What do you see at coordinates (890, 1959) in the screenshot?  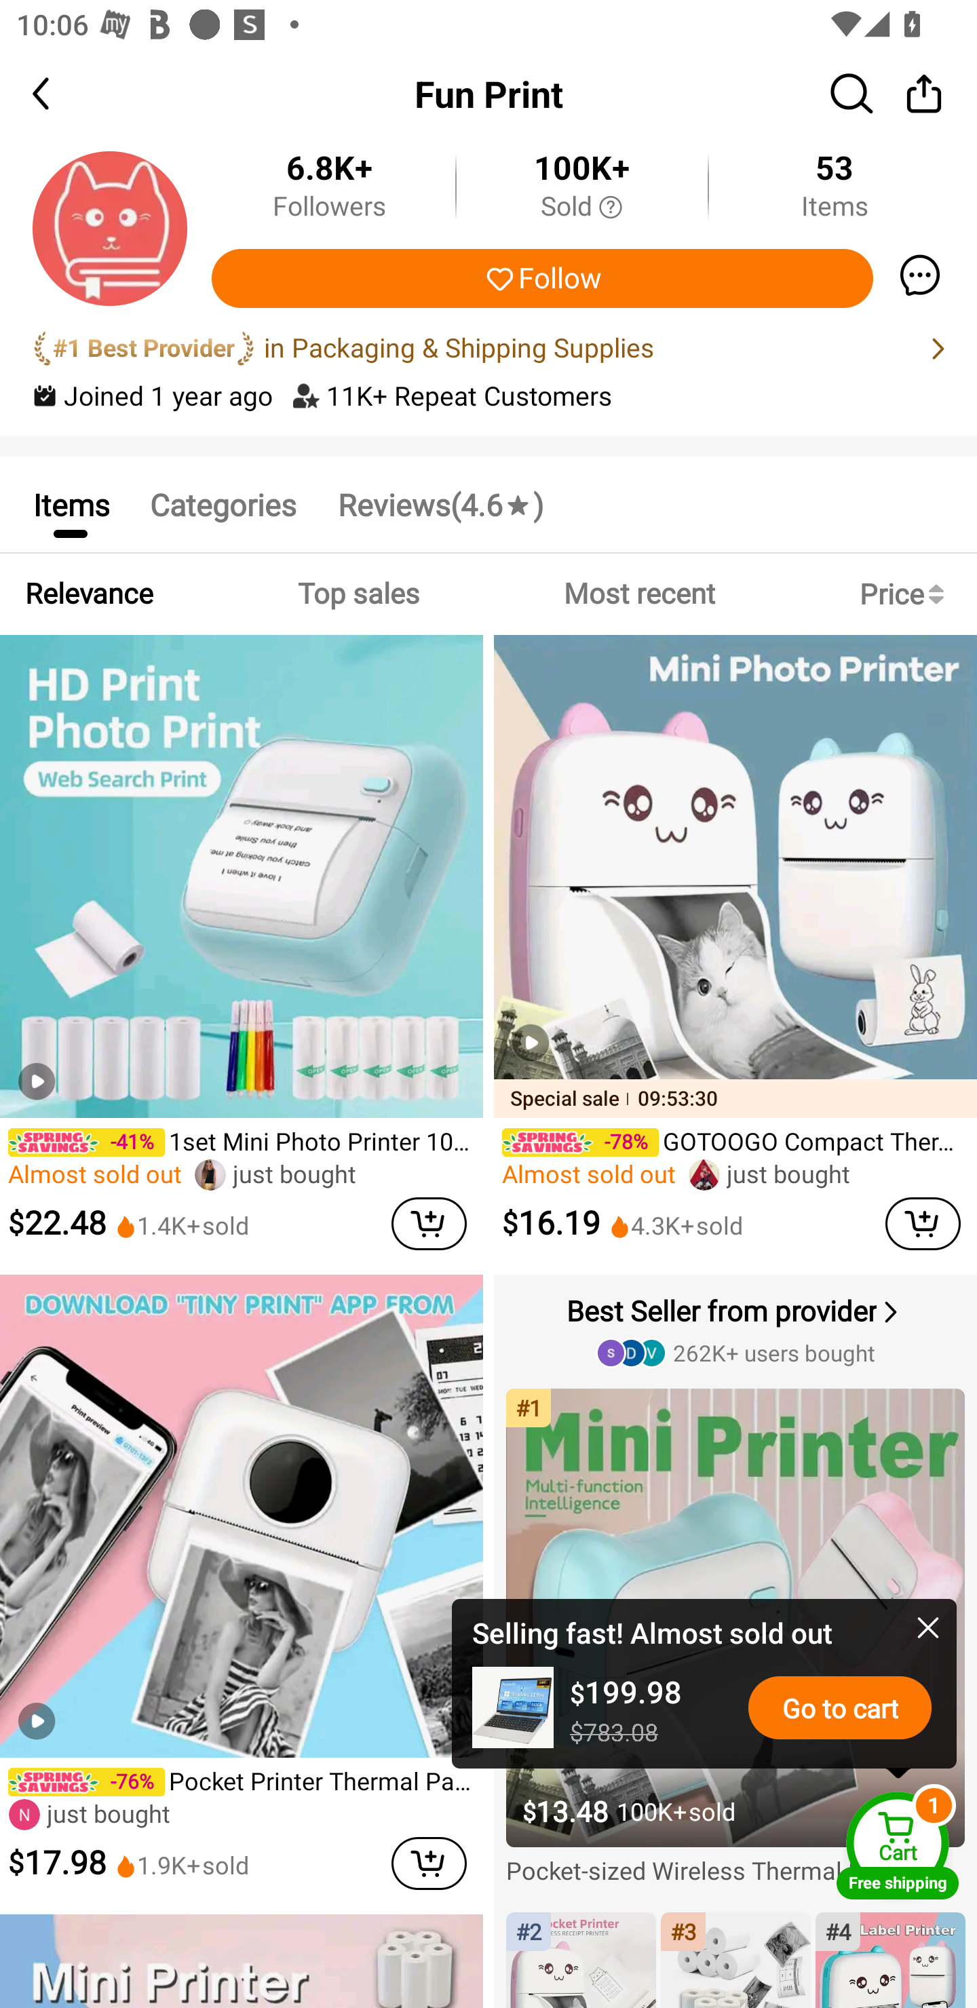 I see `#4` at bounding box center [890, 1959].